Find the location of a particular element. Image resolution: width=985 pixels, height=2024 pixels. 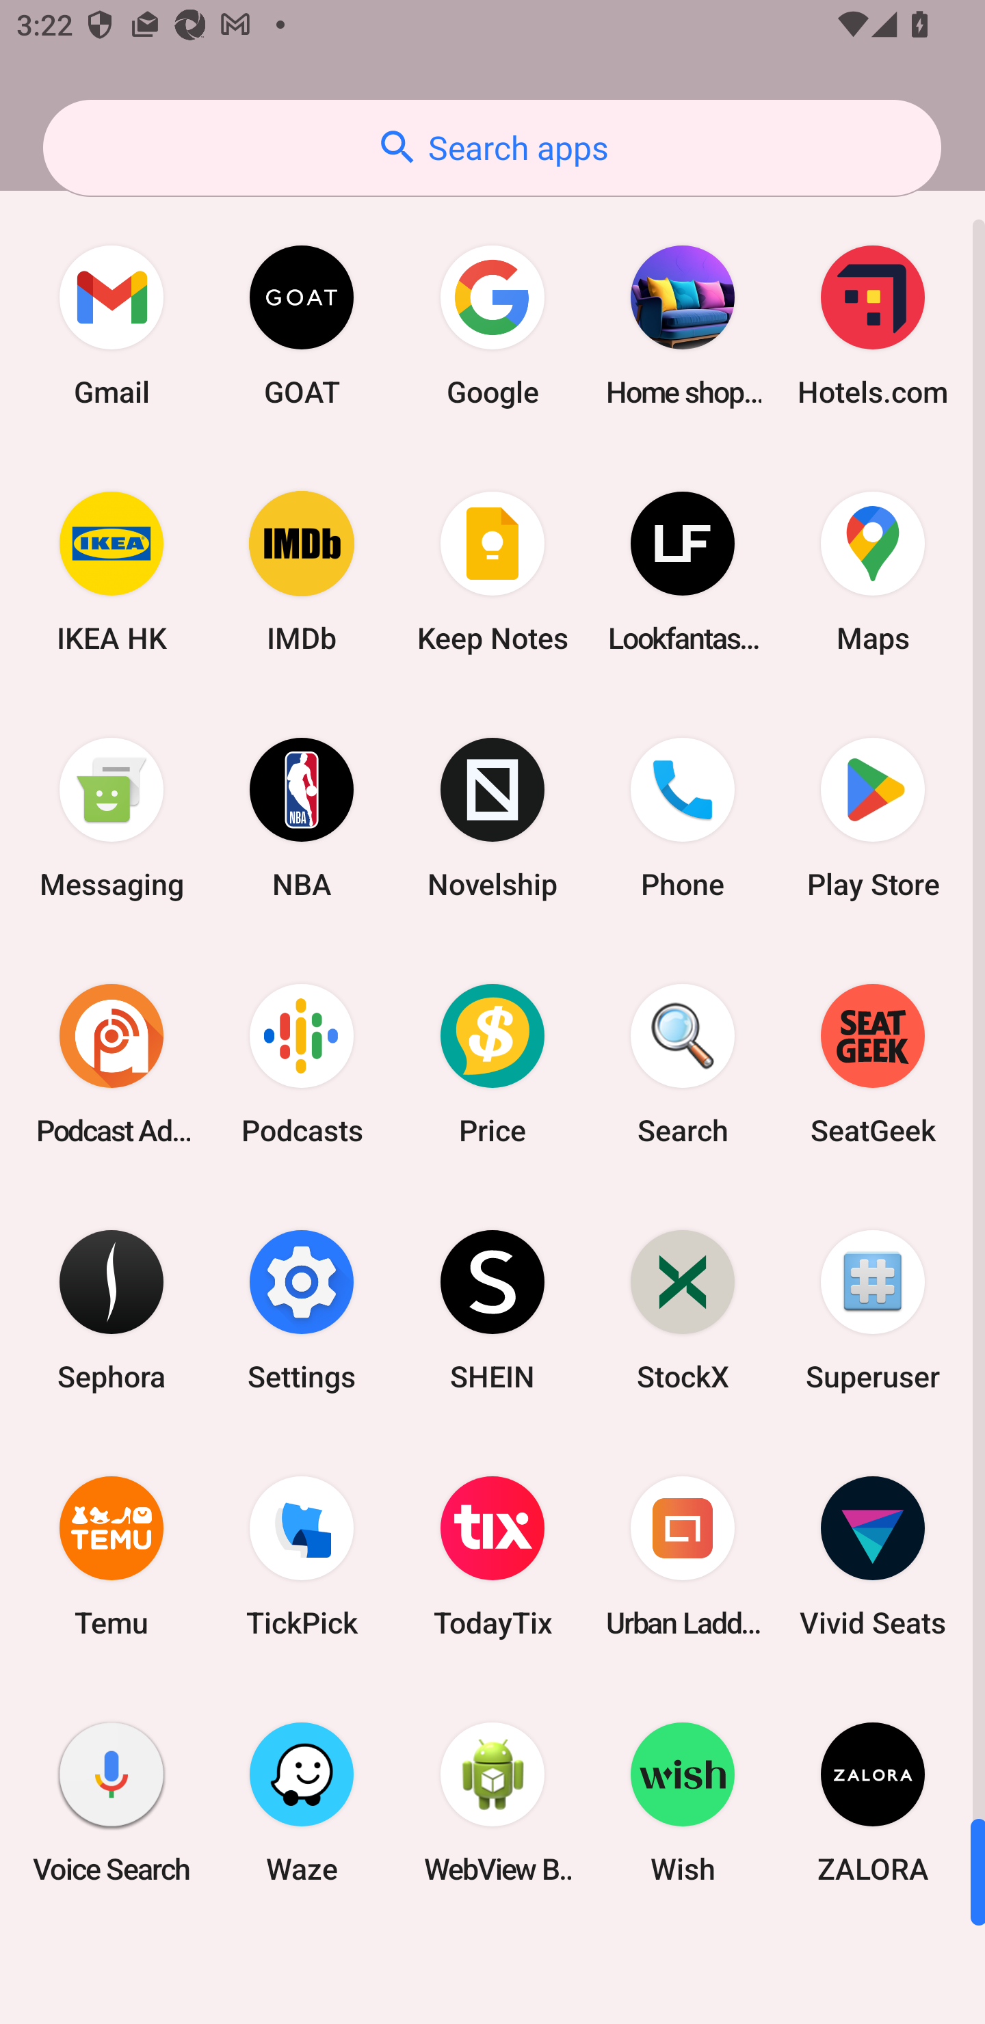

Podcast Addict is located at coordinates (111, 1063).